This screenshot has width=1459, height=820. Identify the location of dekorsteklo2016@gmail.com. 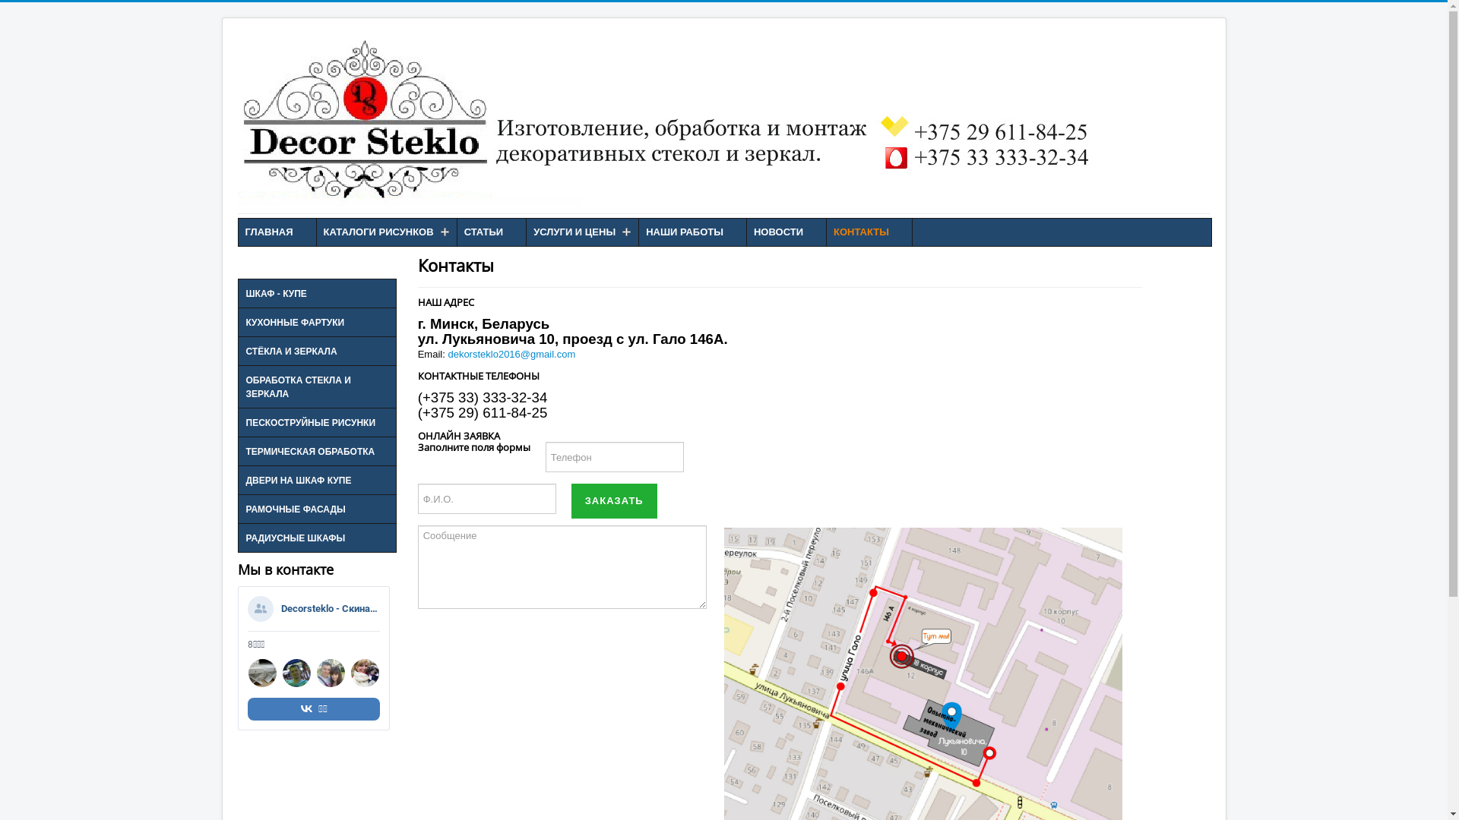
(511, 354).